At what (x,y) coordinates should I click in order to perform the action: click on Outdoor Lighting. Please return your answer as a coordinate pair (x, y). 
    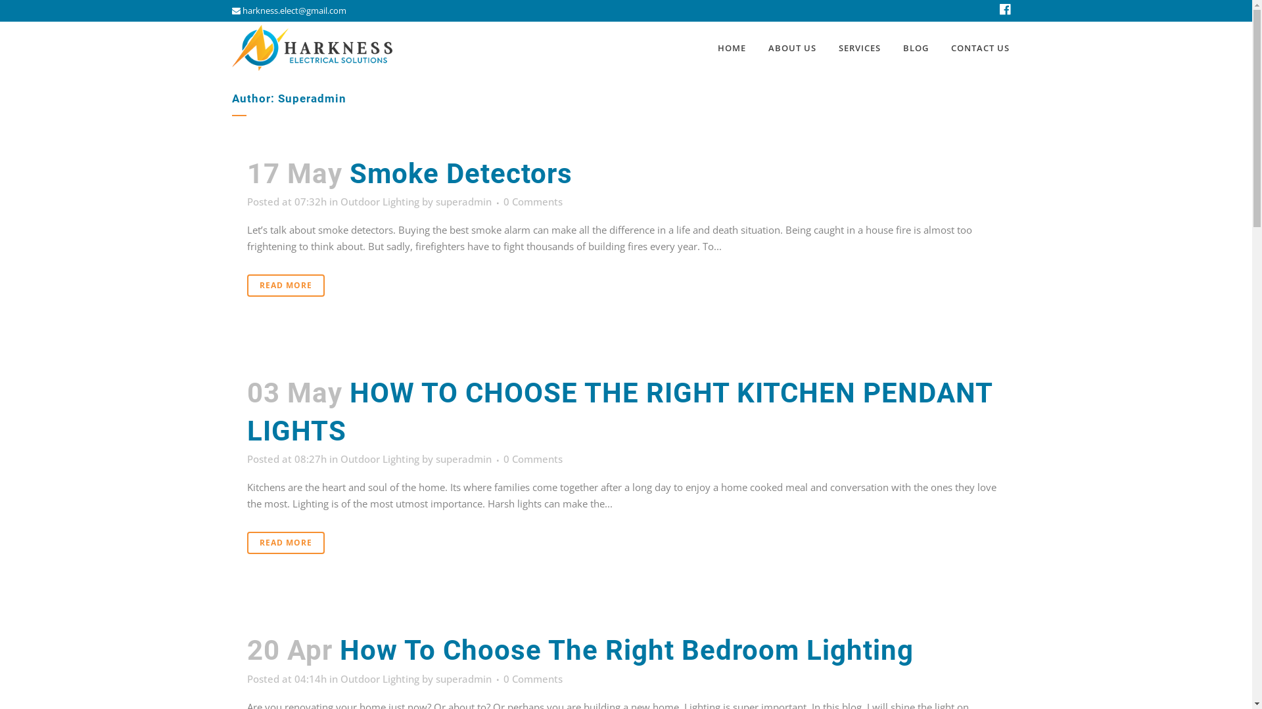
    Looking at the image, I should click on (380, 202).